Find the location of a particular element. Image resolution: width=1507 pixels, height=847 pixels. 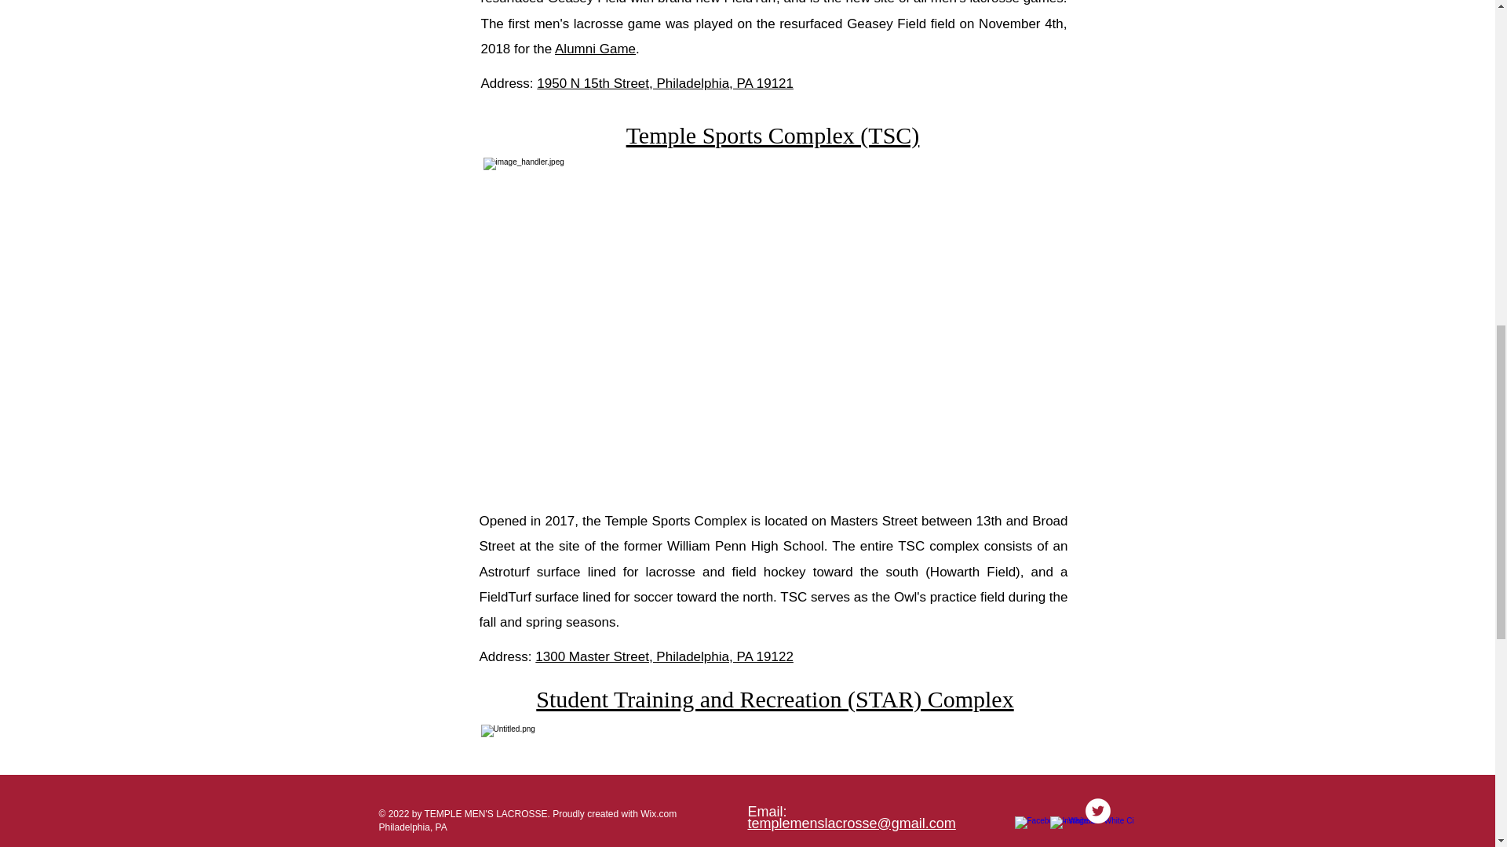

Alumni Game is located at coordinates (595, 49).